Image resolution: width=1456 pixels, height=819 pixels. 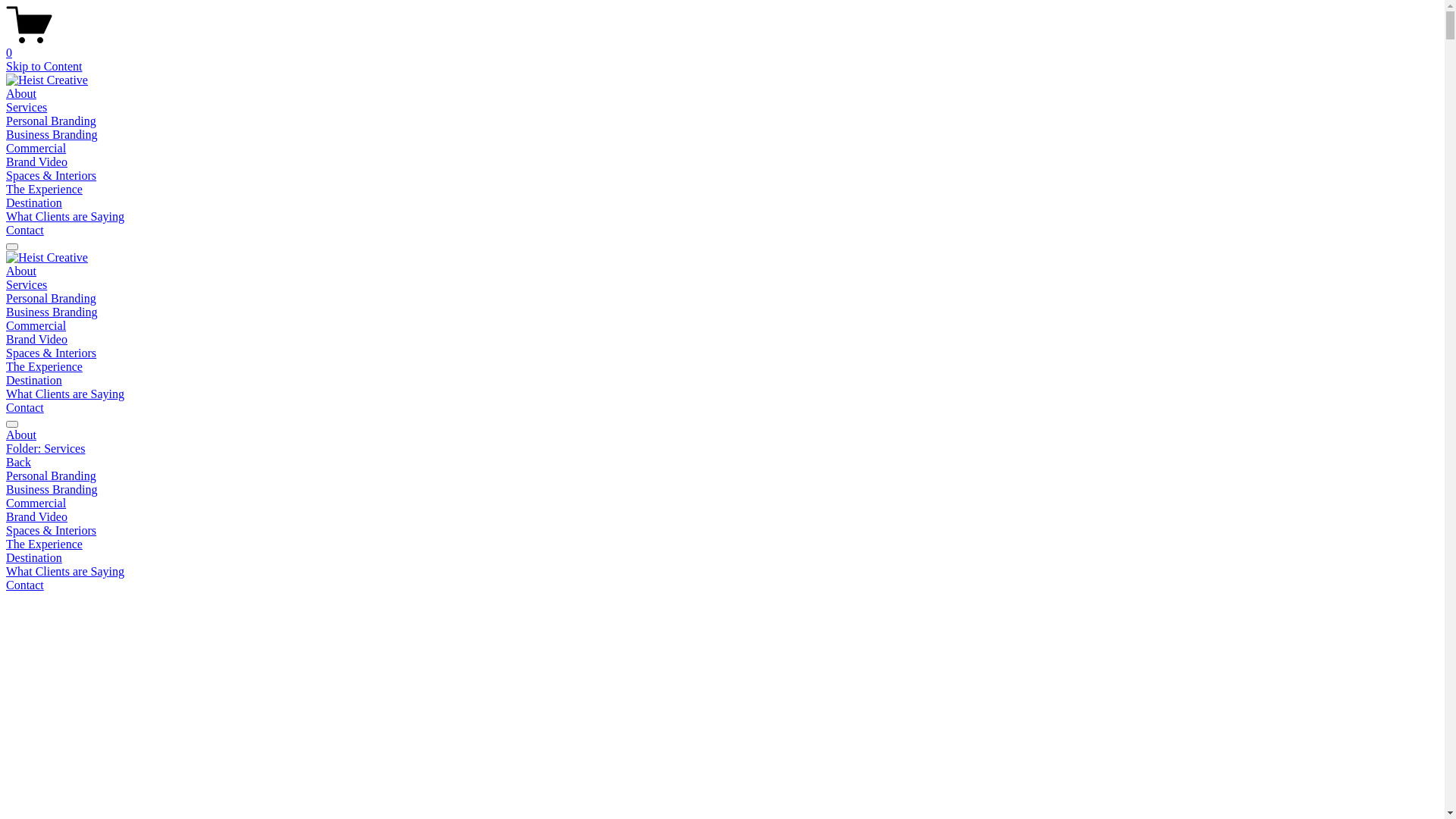 What do you see at coordinates (21, 271) in the screenshot?
I see `About` at bounding box center [21, 271].